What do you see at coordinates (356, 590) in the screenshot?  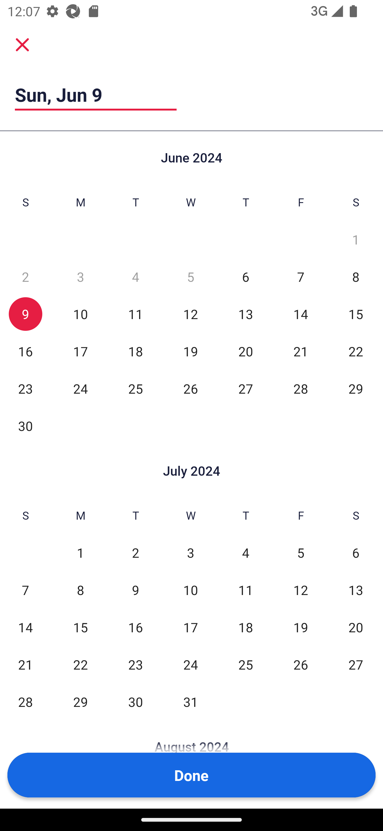 I see `13 Sat, Jul 13, Not Selected` at bounding box center [356, 590].